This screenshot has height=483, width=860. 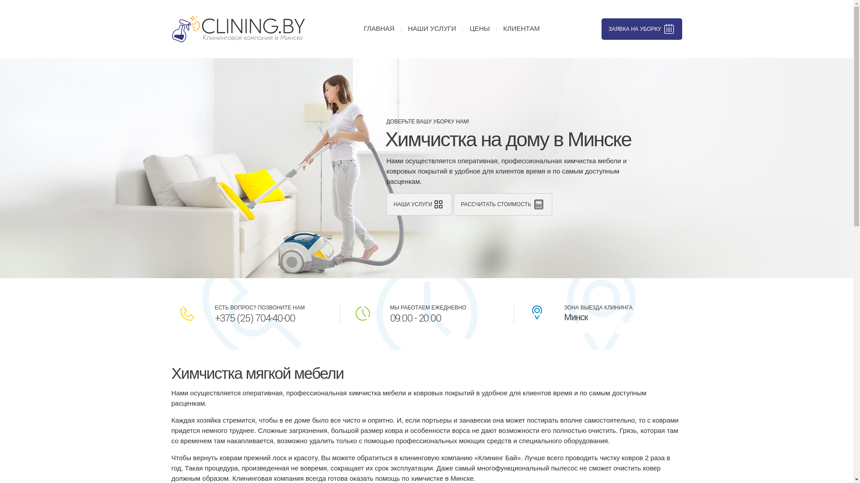 I want to click on +375 (25) 704-40-00, so click(x=255, y=318).